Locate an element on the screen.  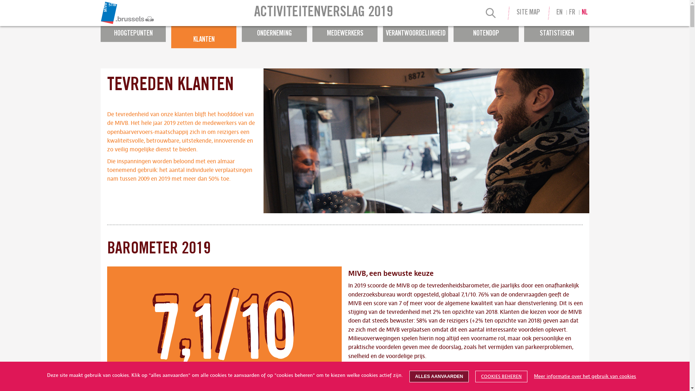
Onze medewerkers in het nieuw is located at coordinates (317, 9).